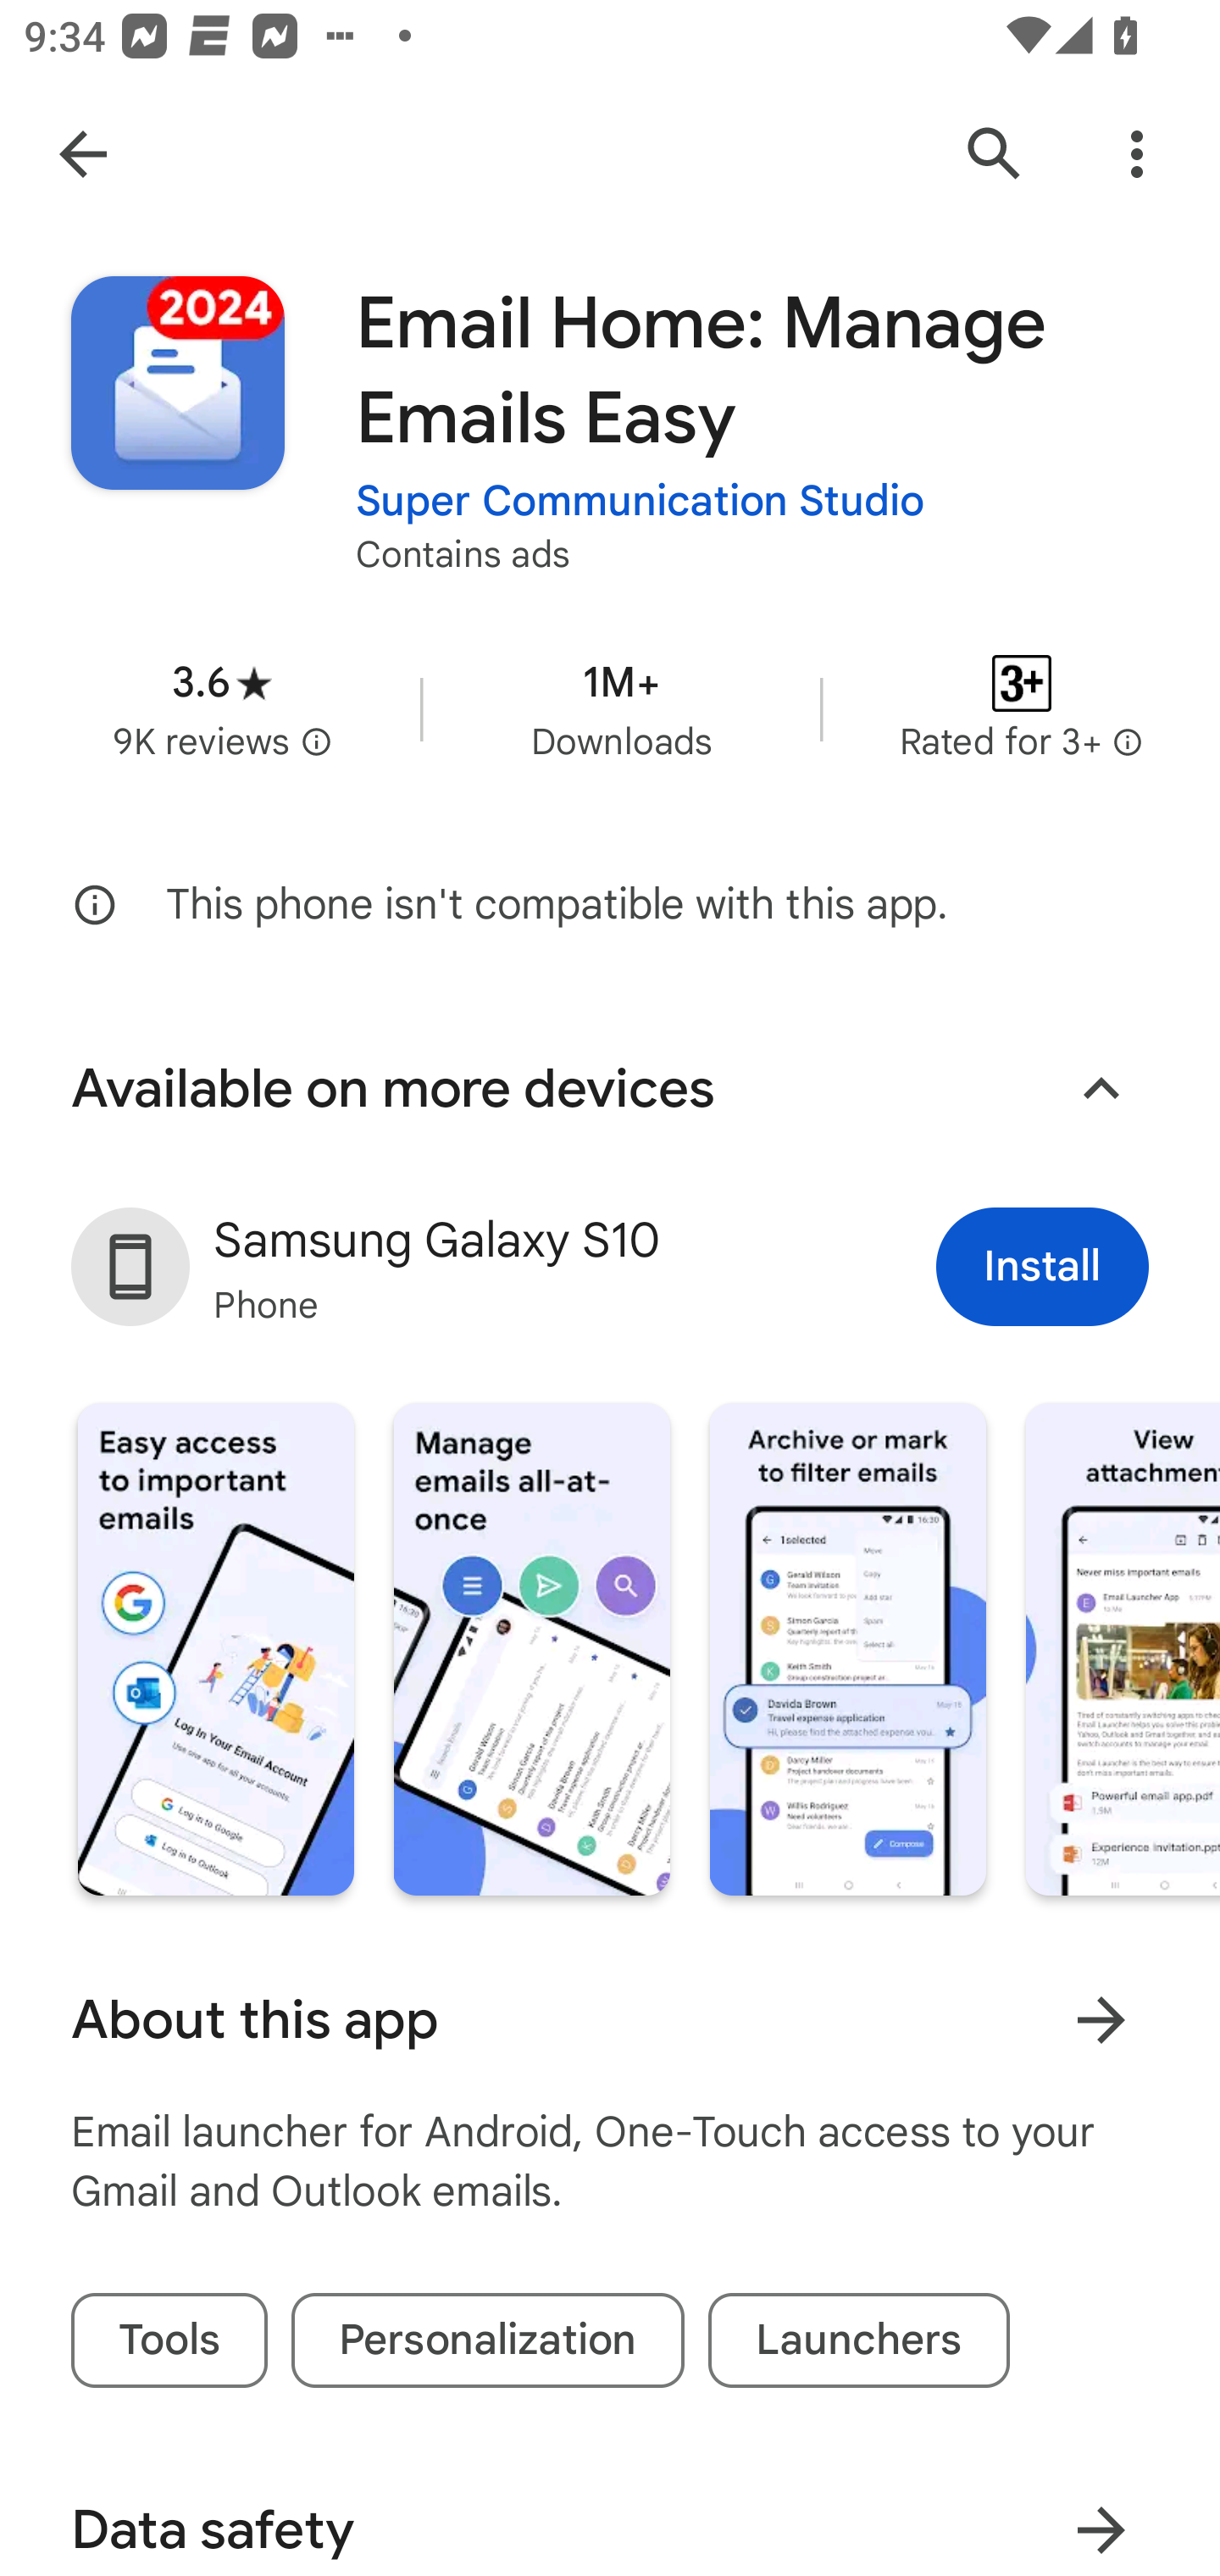 The width and height of the screenshot is (1220, 2576). Describe the element at coordinates (1122, 1649) in the screenshot. I see `Screenshot "4" of "6"` at that location.